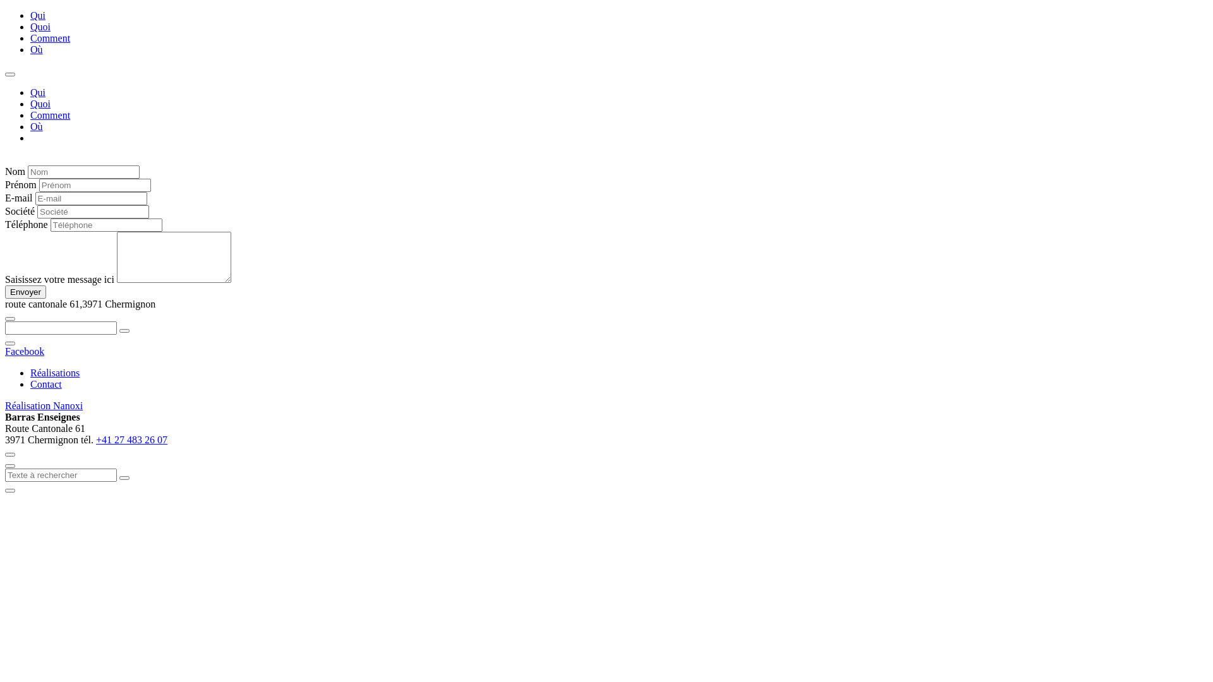  What do you see at coordinates (51, 38) in the screenshot?
I see `Comment` at bounding box center [51, 38].